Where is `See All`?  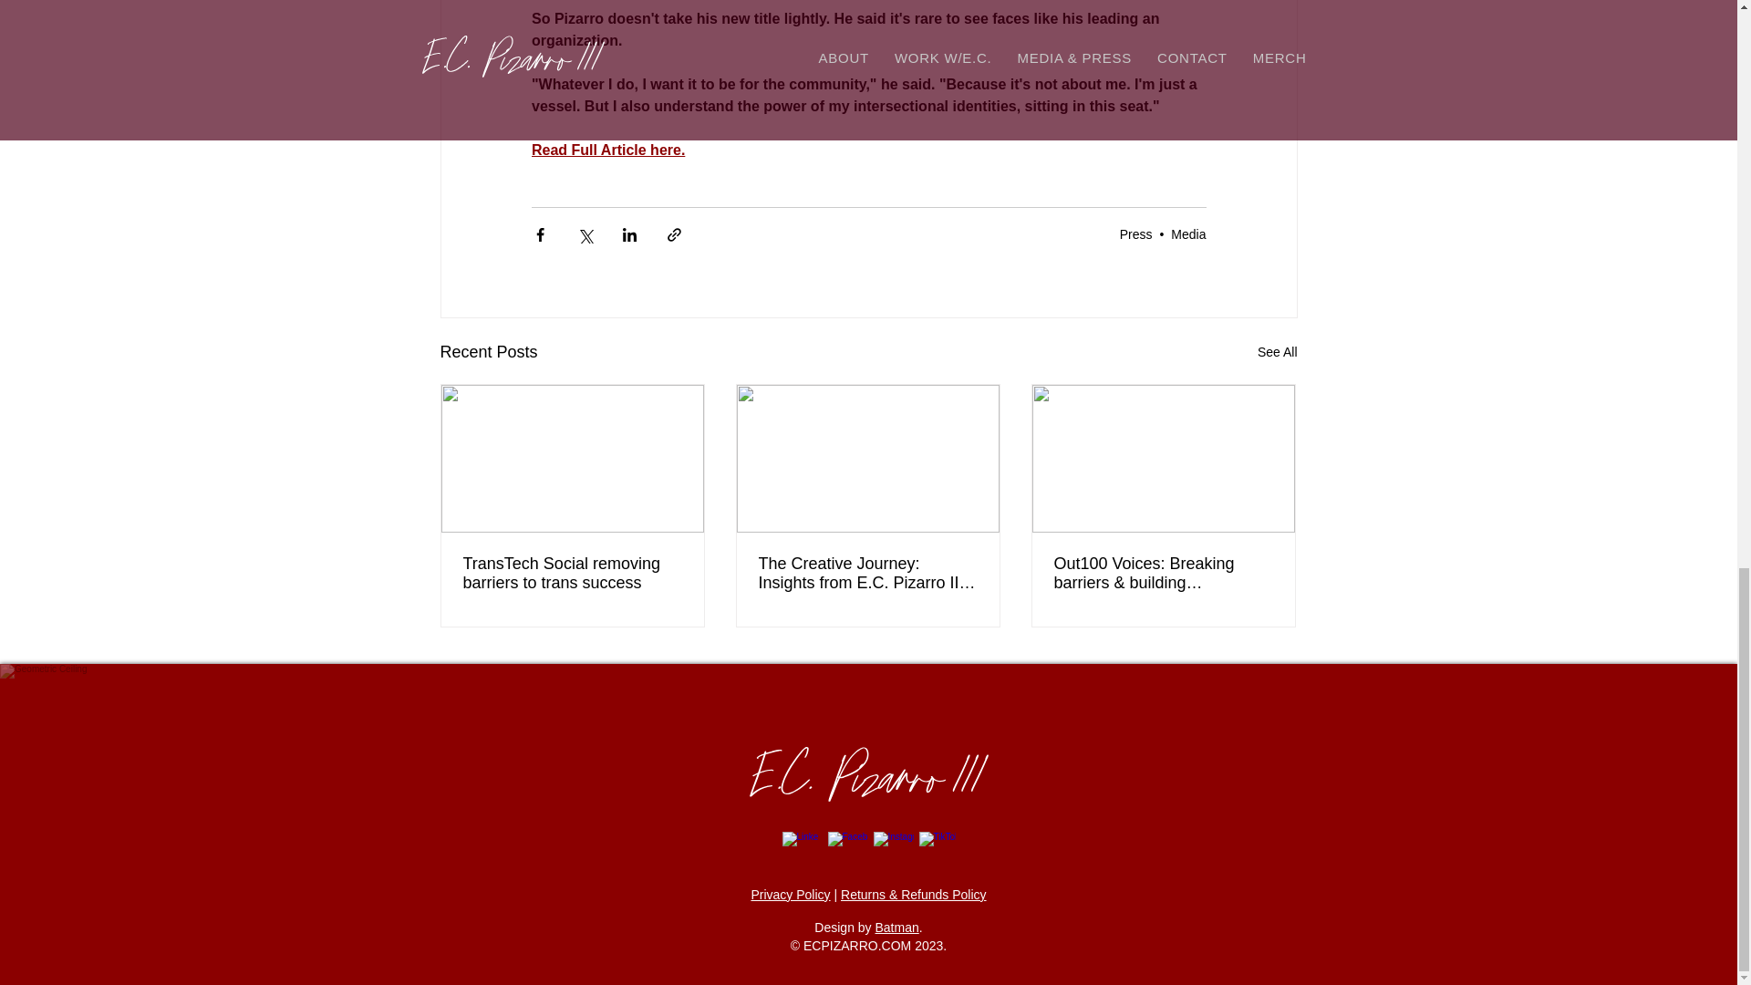 See All is located at coordinates (1277, 352).